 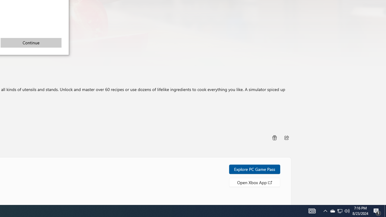 What do you see at coordinates (347, 211) in the screenshot?
I see `User Promoted Notification Area` at bounding box center [347, 211].